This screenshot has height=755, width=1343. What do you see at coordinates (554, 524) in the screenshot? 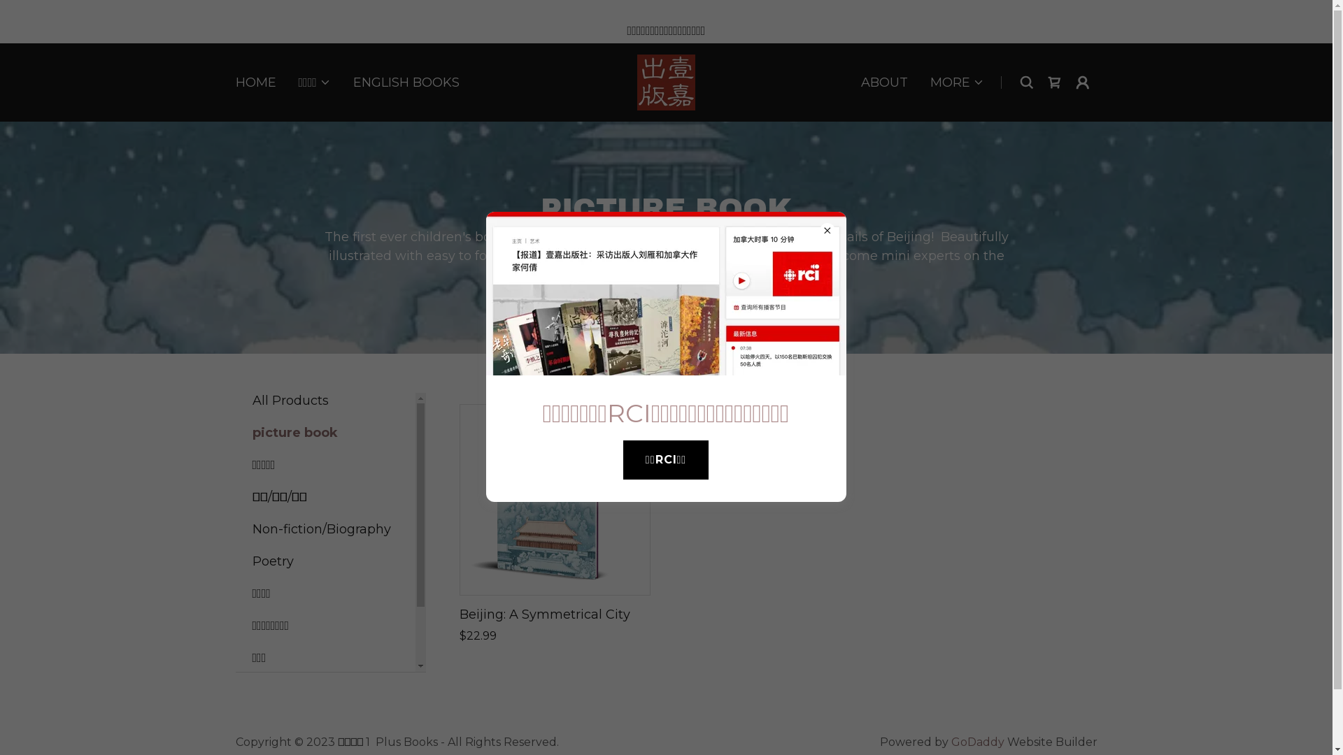
I see `Beijing: A Symmetrical City
$22.99` at bounding box center [554, 524].